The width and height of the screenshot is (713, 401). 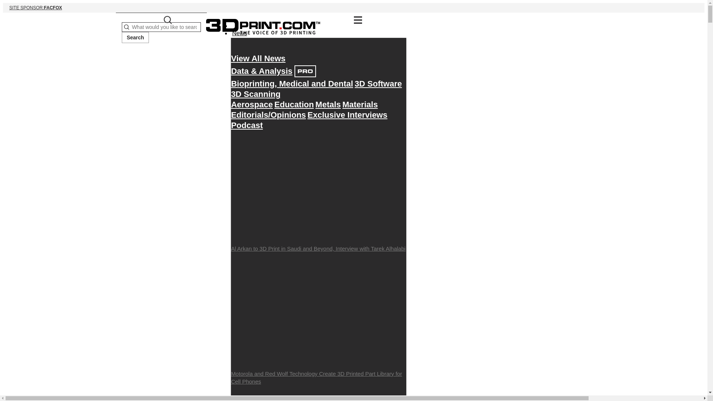 What do you see at coordinates (240, 33) in the screenshot?
I see `News` at bounding box center [240, 33].